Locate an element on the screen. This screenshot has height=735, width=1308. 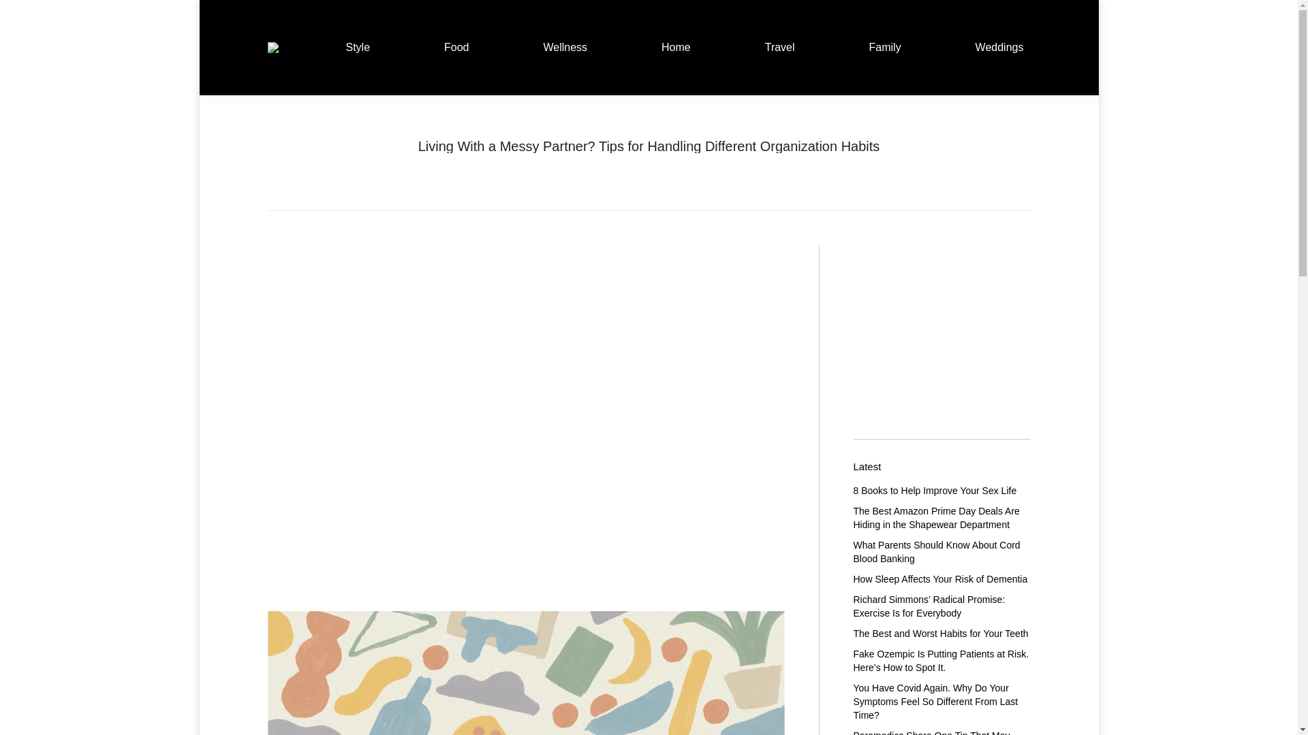
Home is located at coordinates (568, 159).